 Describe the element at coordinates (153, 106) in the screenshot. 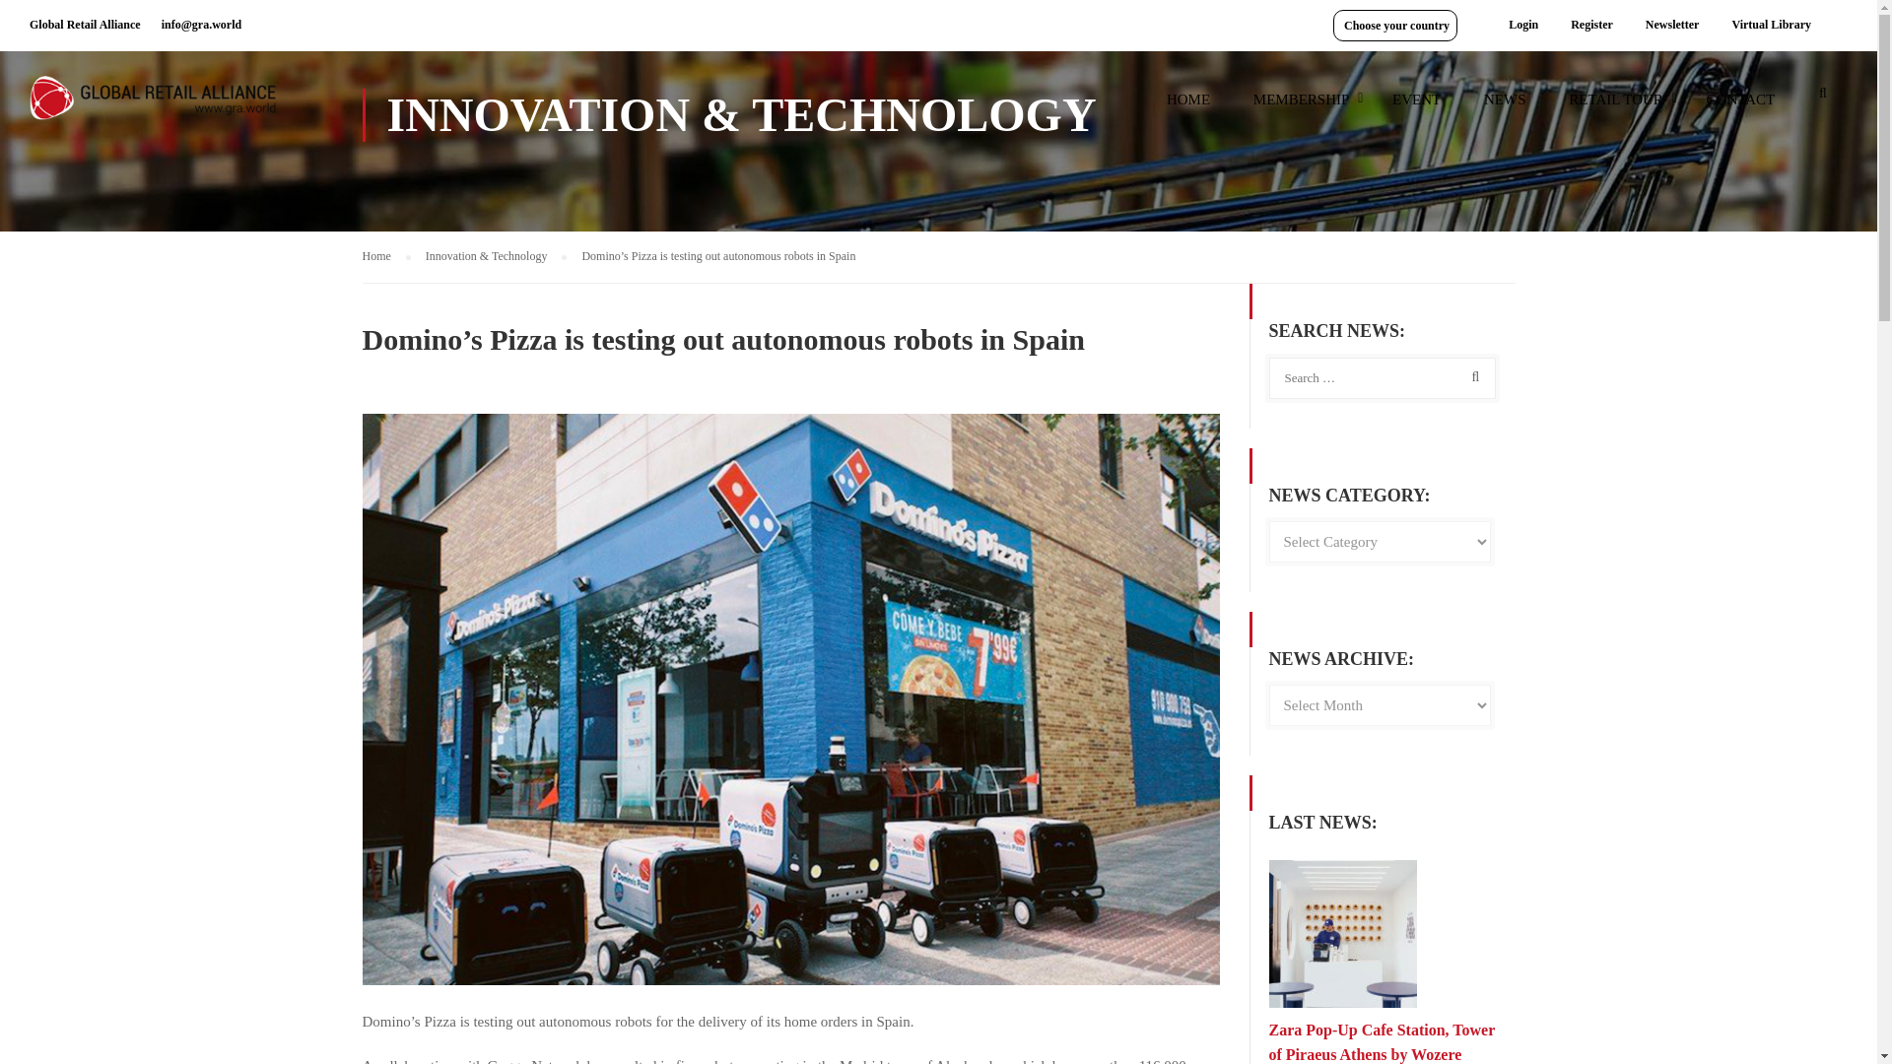

I see `GRA - Global Retail Alliance` at that location.